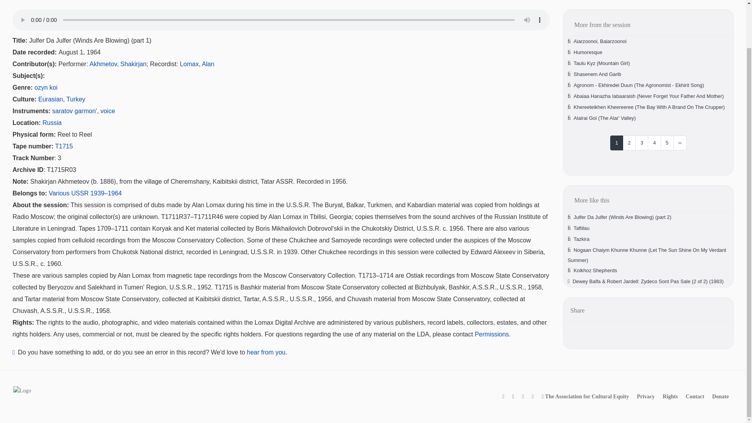  What do you see at coordinates (51, 99) in the screenshot?
I see `Eurasian` at bounding box center [51, 99].